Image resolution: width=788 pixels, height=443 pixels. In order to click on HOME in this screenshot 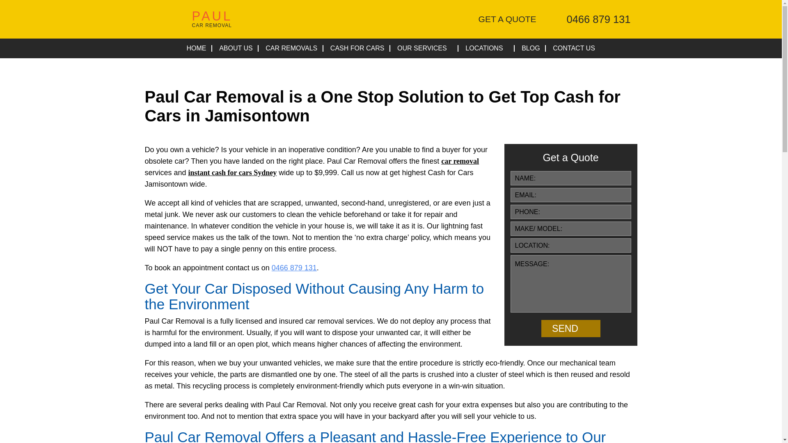, I will do `click(357, 48)`.